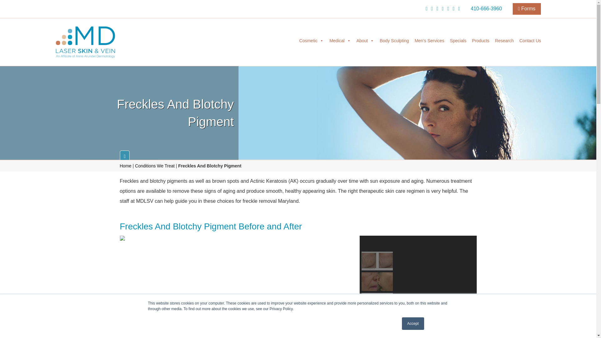  What do you see at coordinates (340, 41) in the screenshot?
I see `Medical` at bounding box center [340, 41].